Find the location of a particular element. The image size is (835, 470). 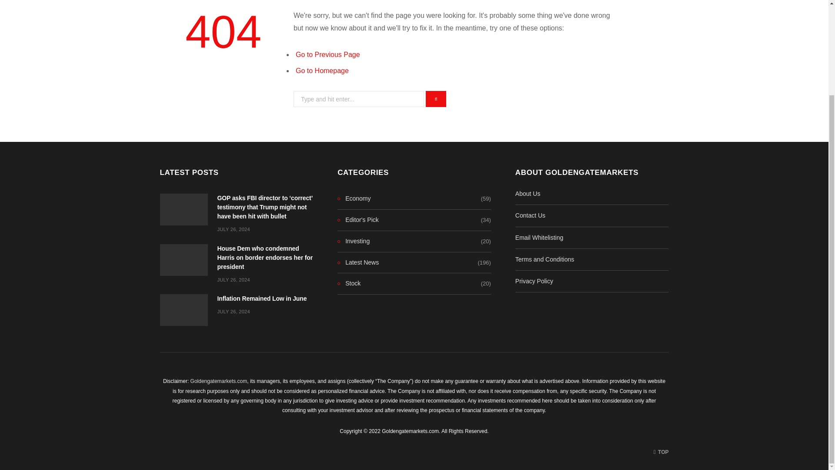

JULY 26, 2024 is located at coordinates (233, 280).